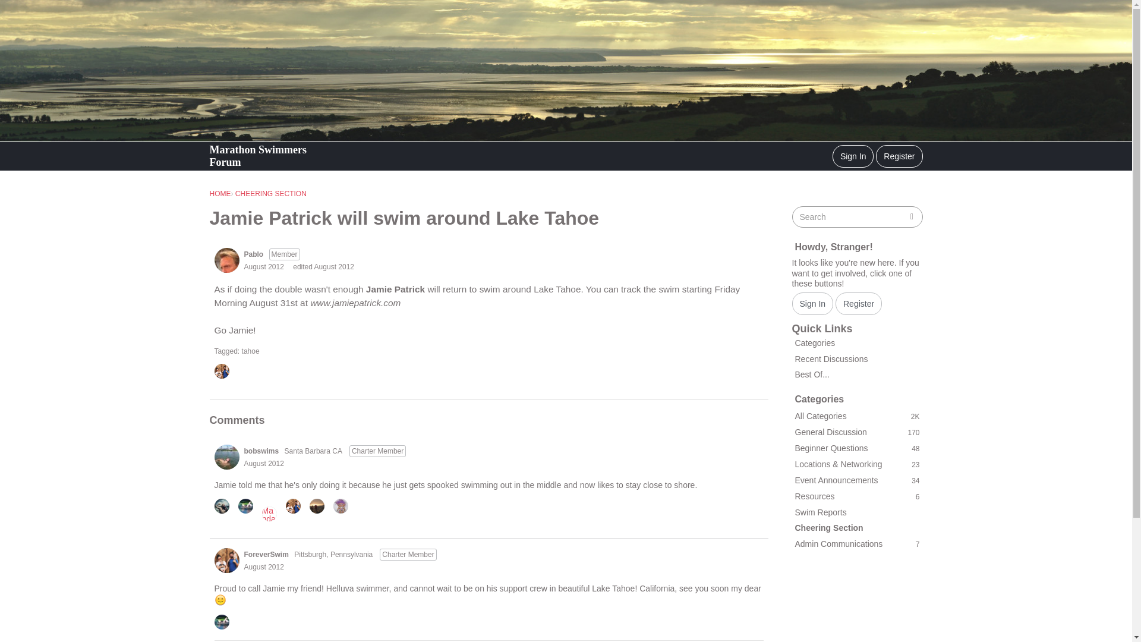  Describe the element at coordinates (269, 514) in the screenshot. I see `Mandai` at that location.